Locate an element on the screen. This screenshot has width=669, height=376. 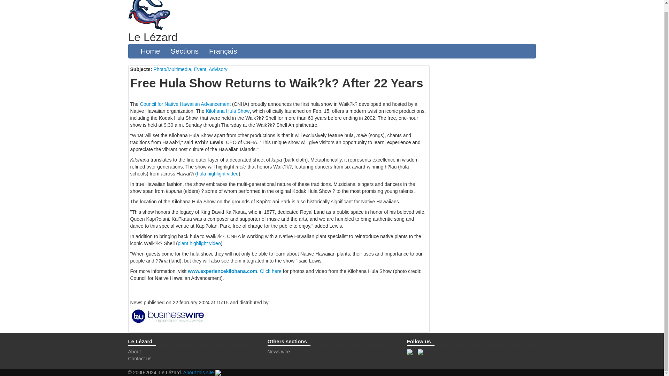
www.experiencekilohana.com is located at coordinates (222, 271).